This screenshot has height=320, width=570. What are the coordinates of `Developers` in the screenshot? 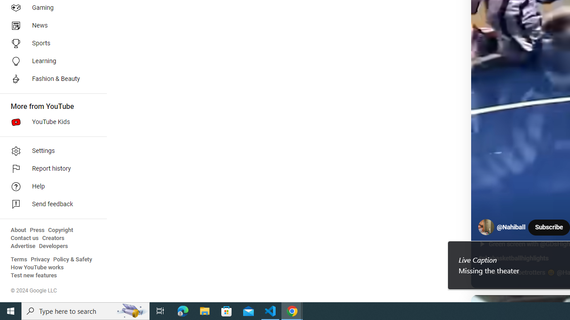 It's located at (53, 246).